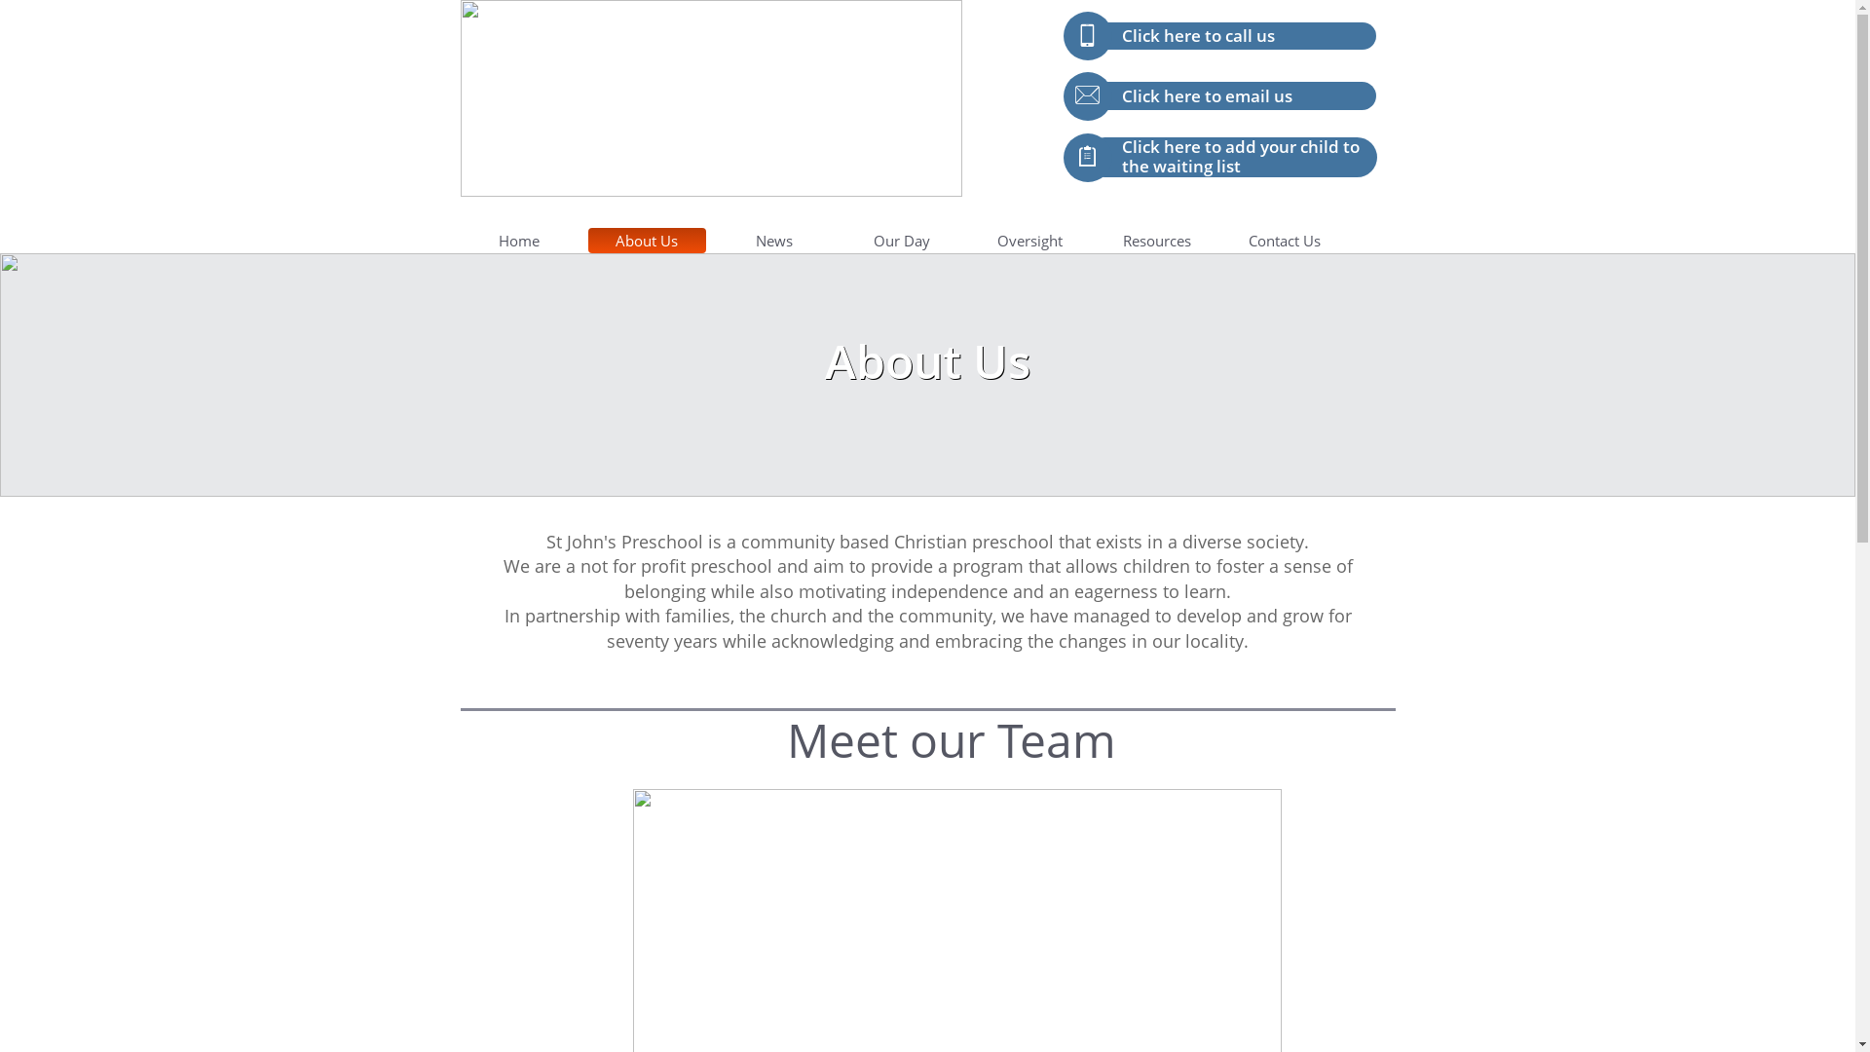 This screenshot has width=1870, height=1052. I want to click on Resources, so click(1157, 241).